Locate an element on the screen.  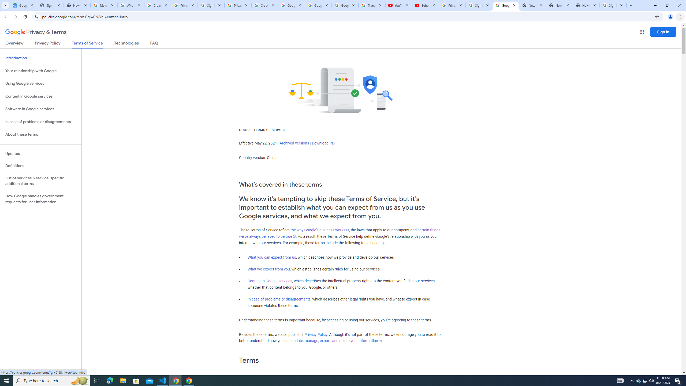
What you can expect from us is located at coordinates (272, 257).